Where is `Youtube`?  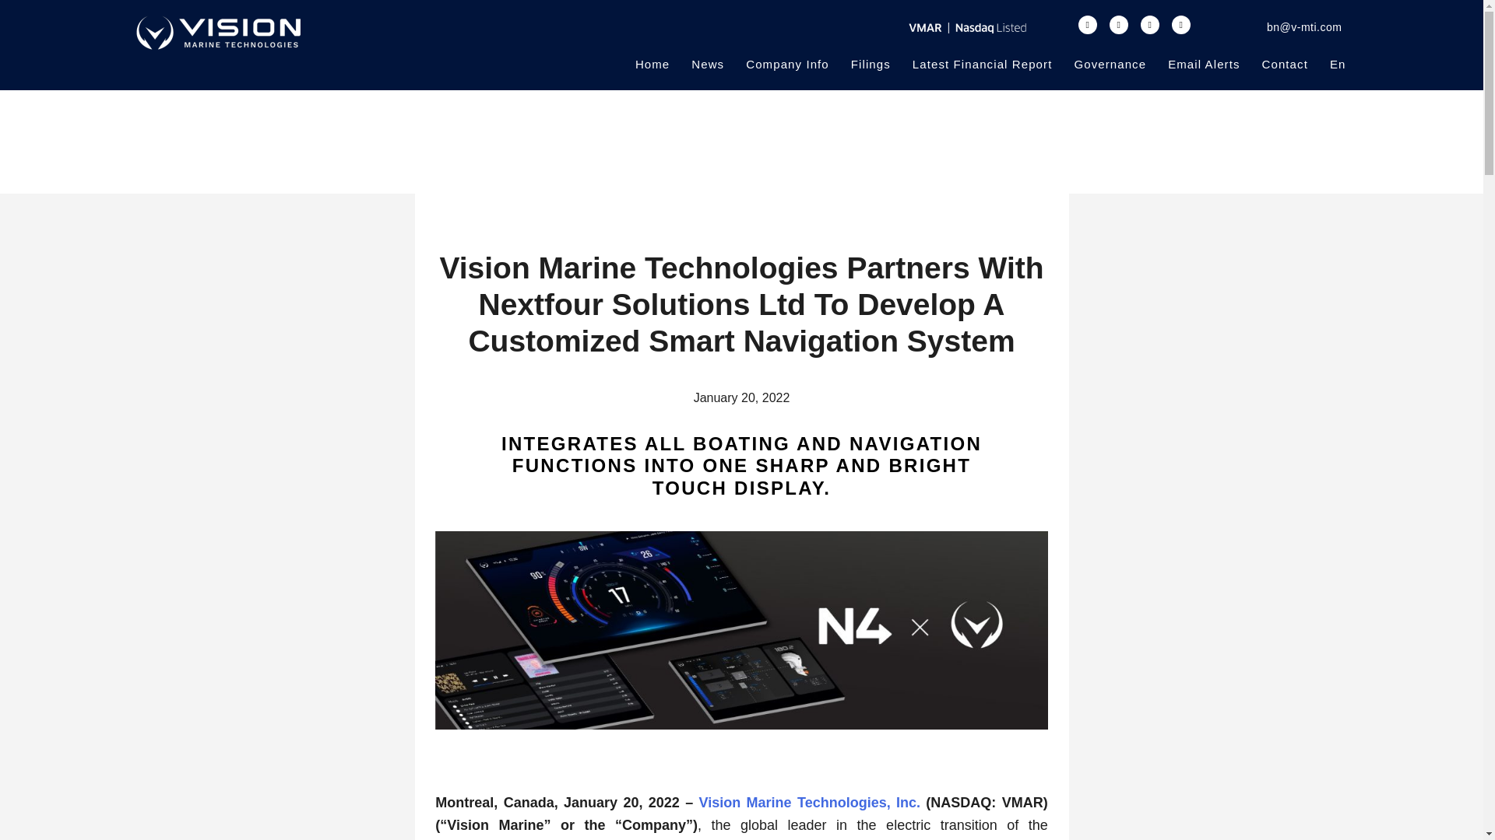
Youtube is located at coordinates (1149, 25).